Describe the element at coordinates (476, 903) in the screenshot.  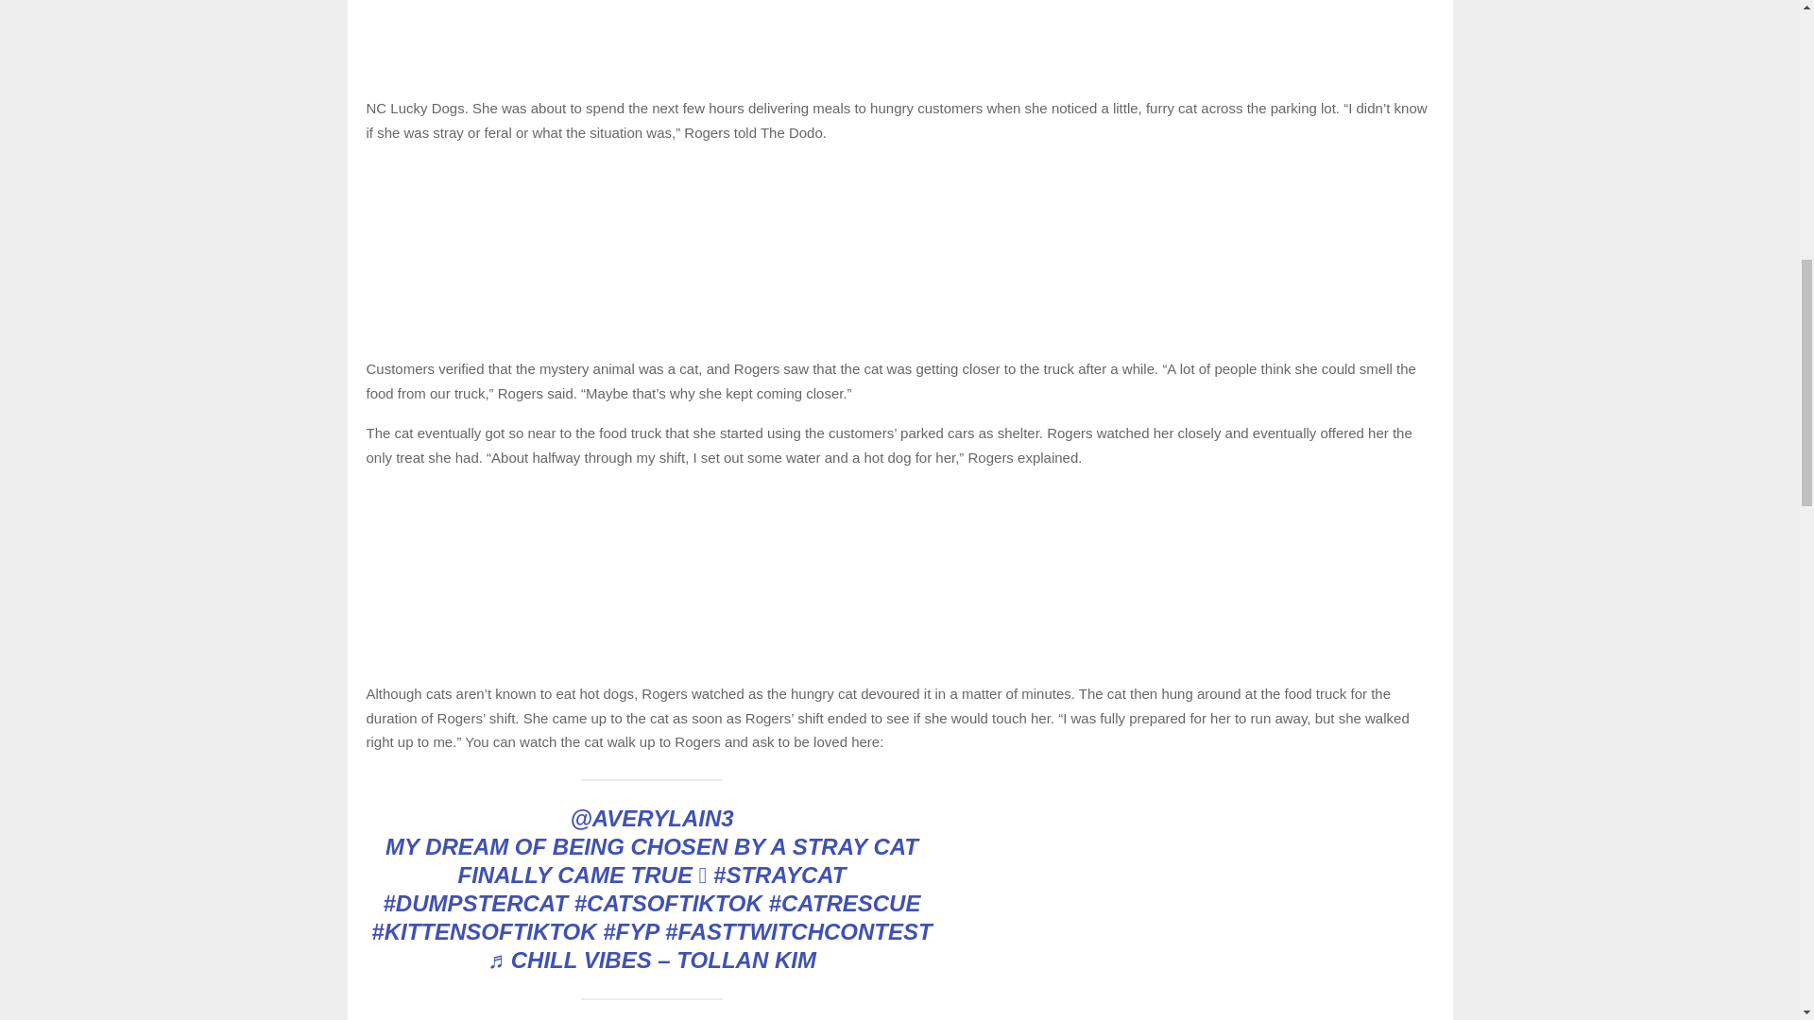
I see `dumpstercat` at that location.